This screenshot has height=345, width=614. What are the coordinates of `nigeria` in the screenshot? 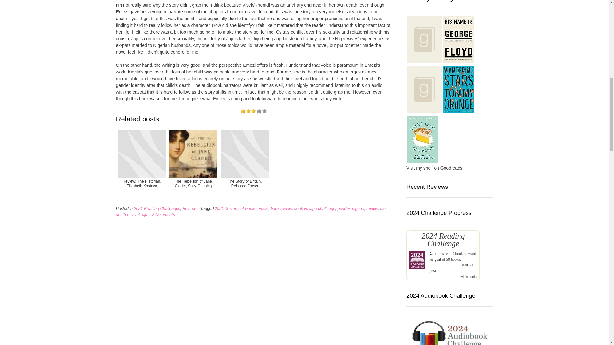 It's located at (358, 208).